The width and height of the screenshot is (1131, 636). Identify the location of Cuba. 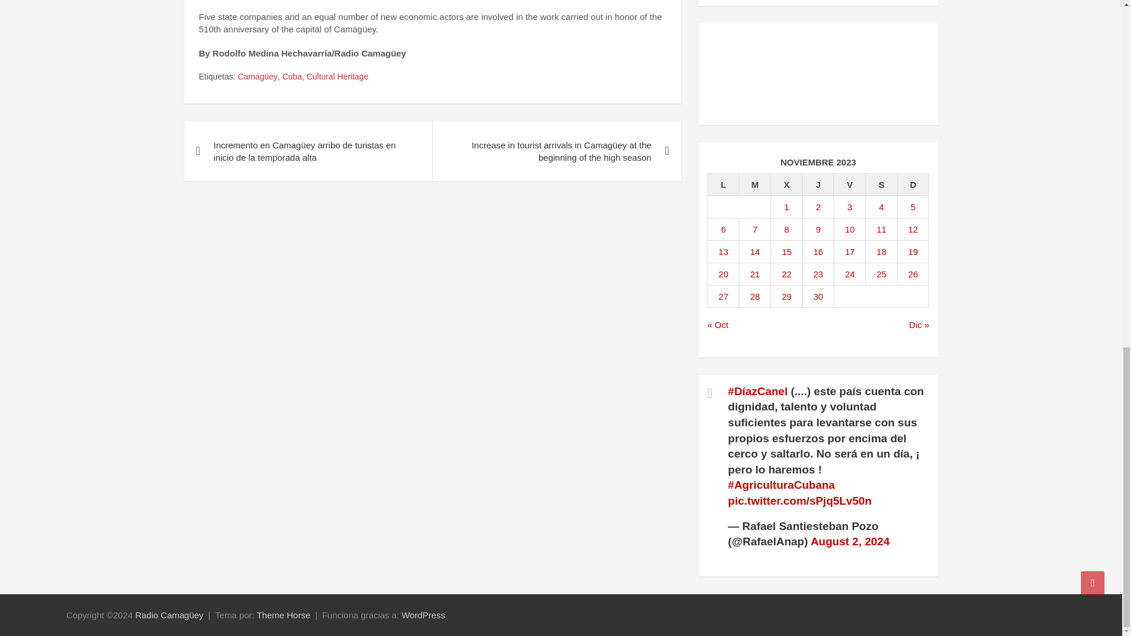
(292, 77).